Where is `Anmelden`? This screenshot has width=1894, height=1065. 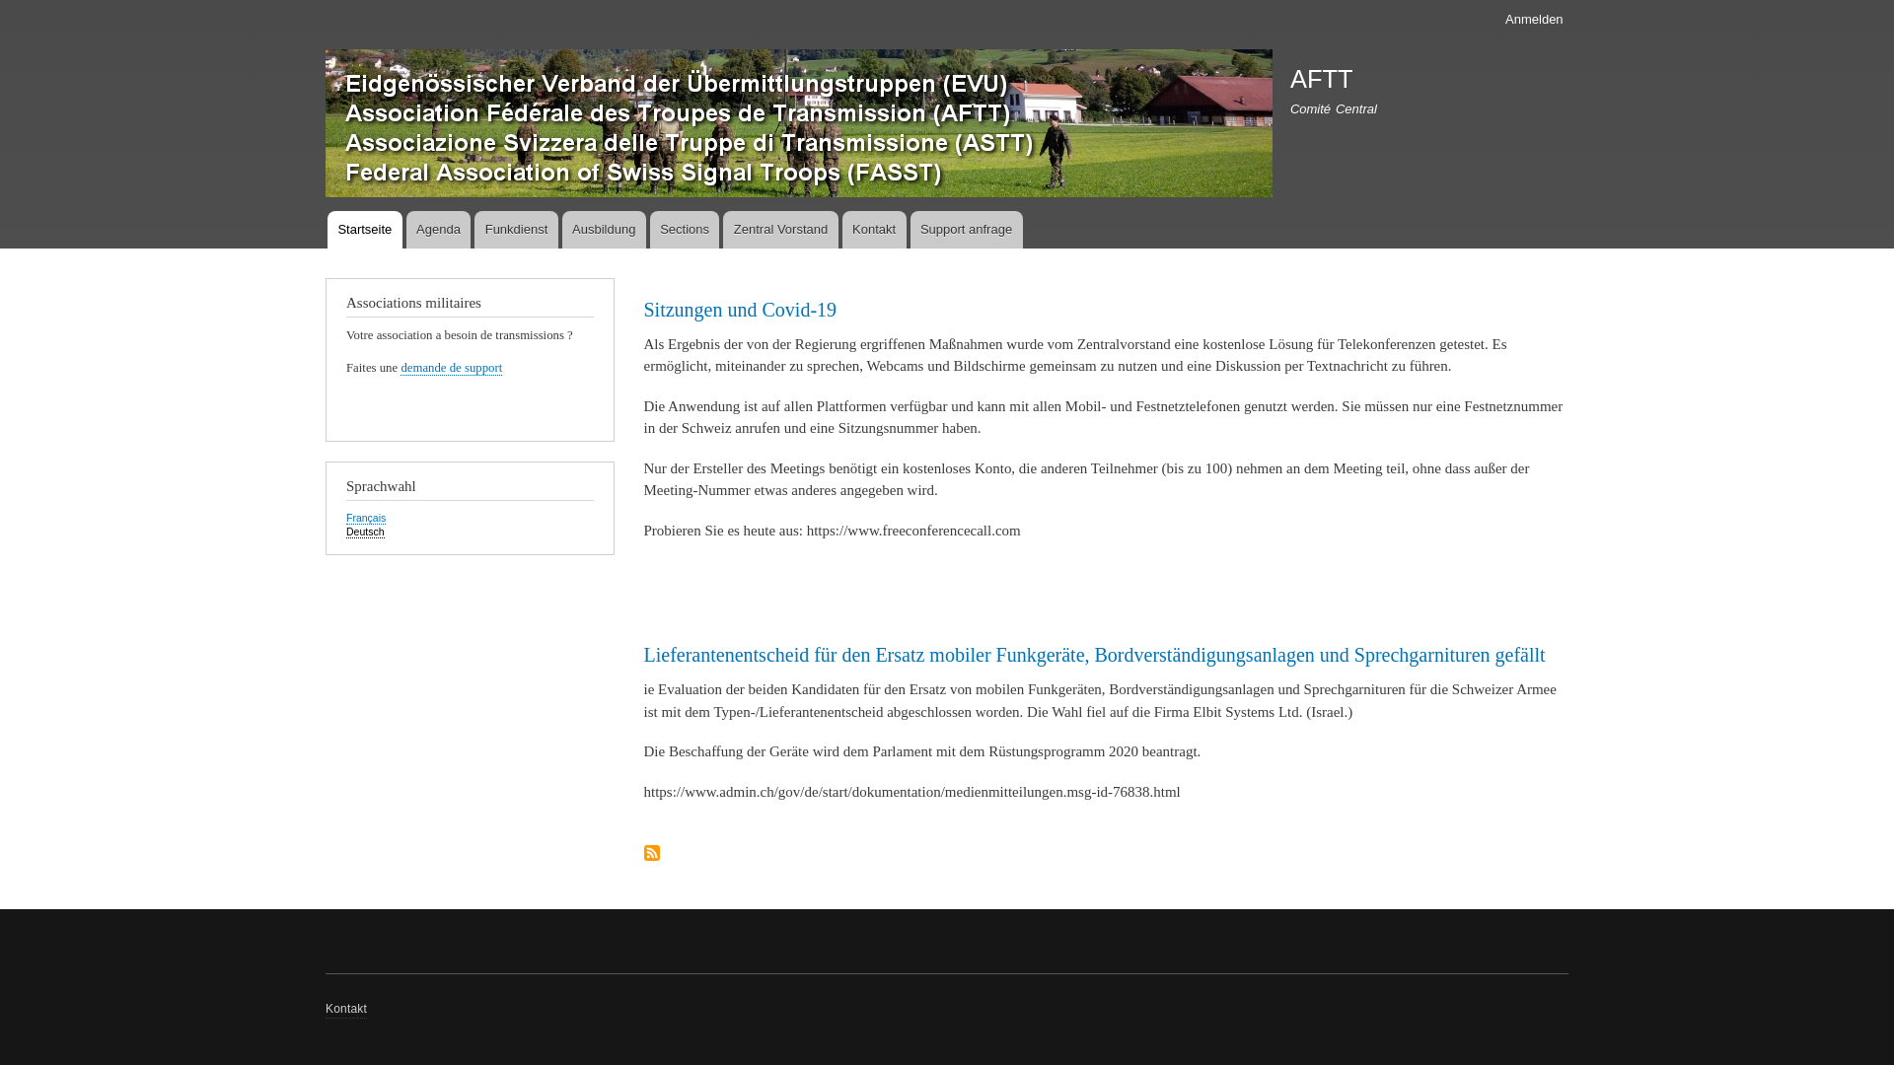
Anmelden is located at coordinates (1535, 20).